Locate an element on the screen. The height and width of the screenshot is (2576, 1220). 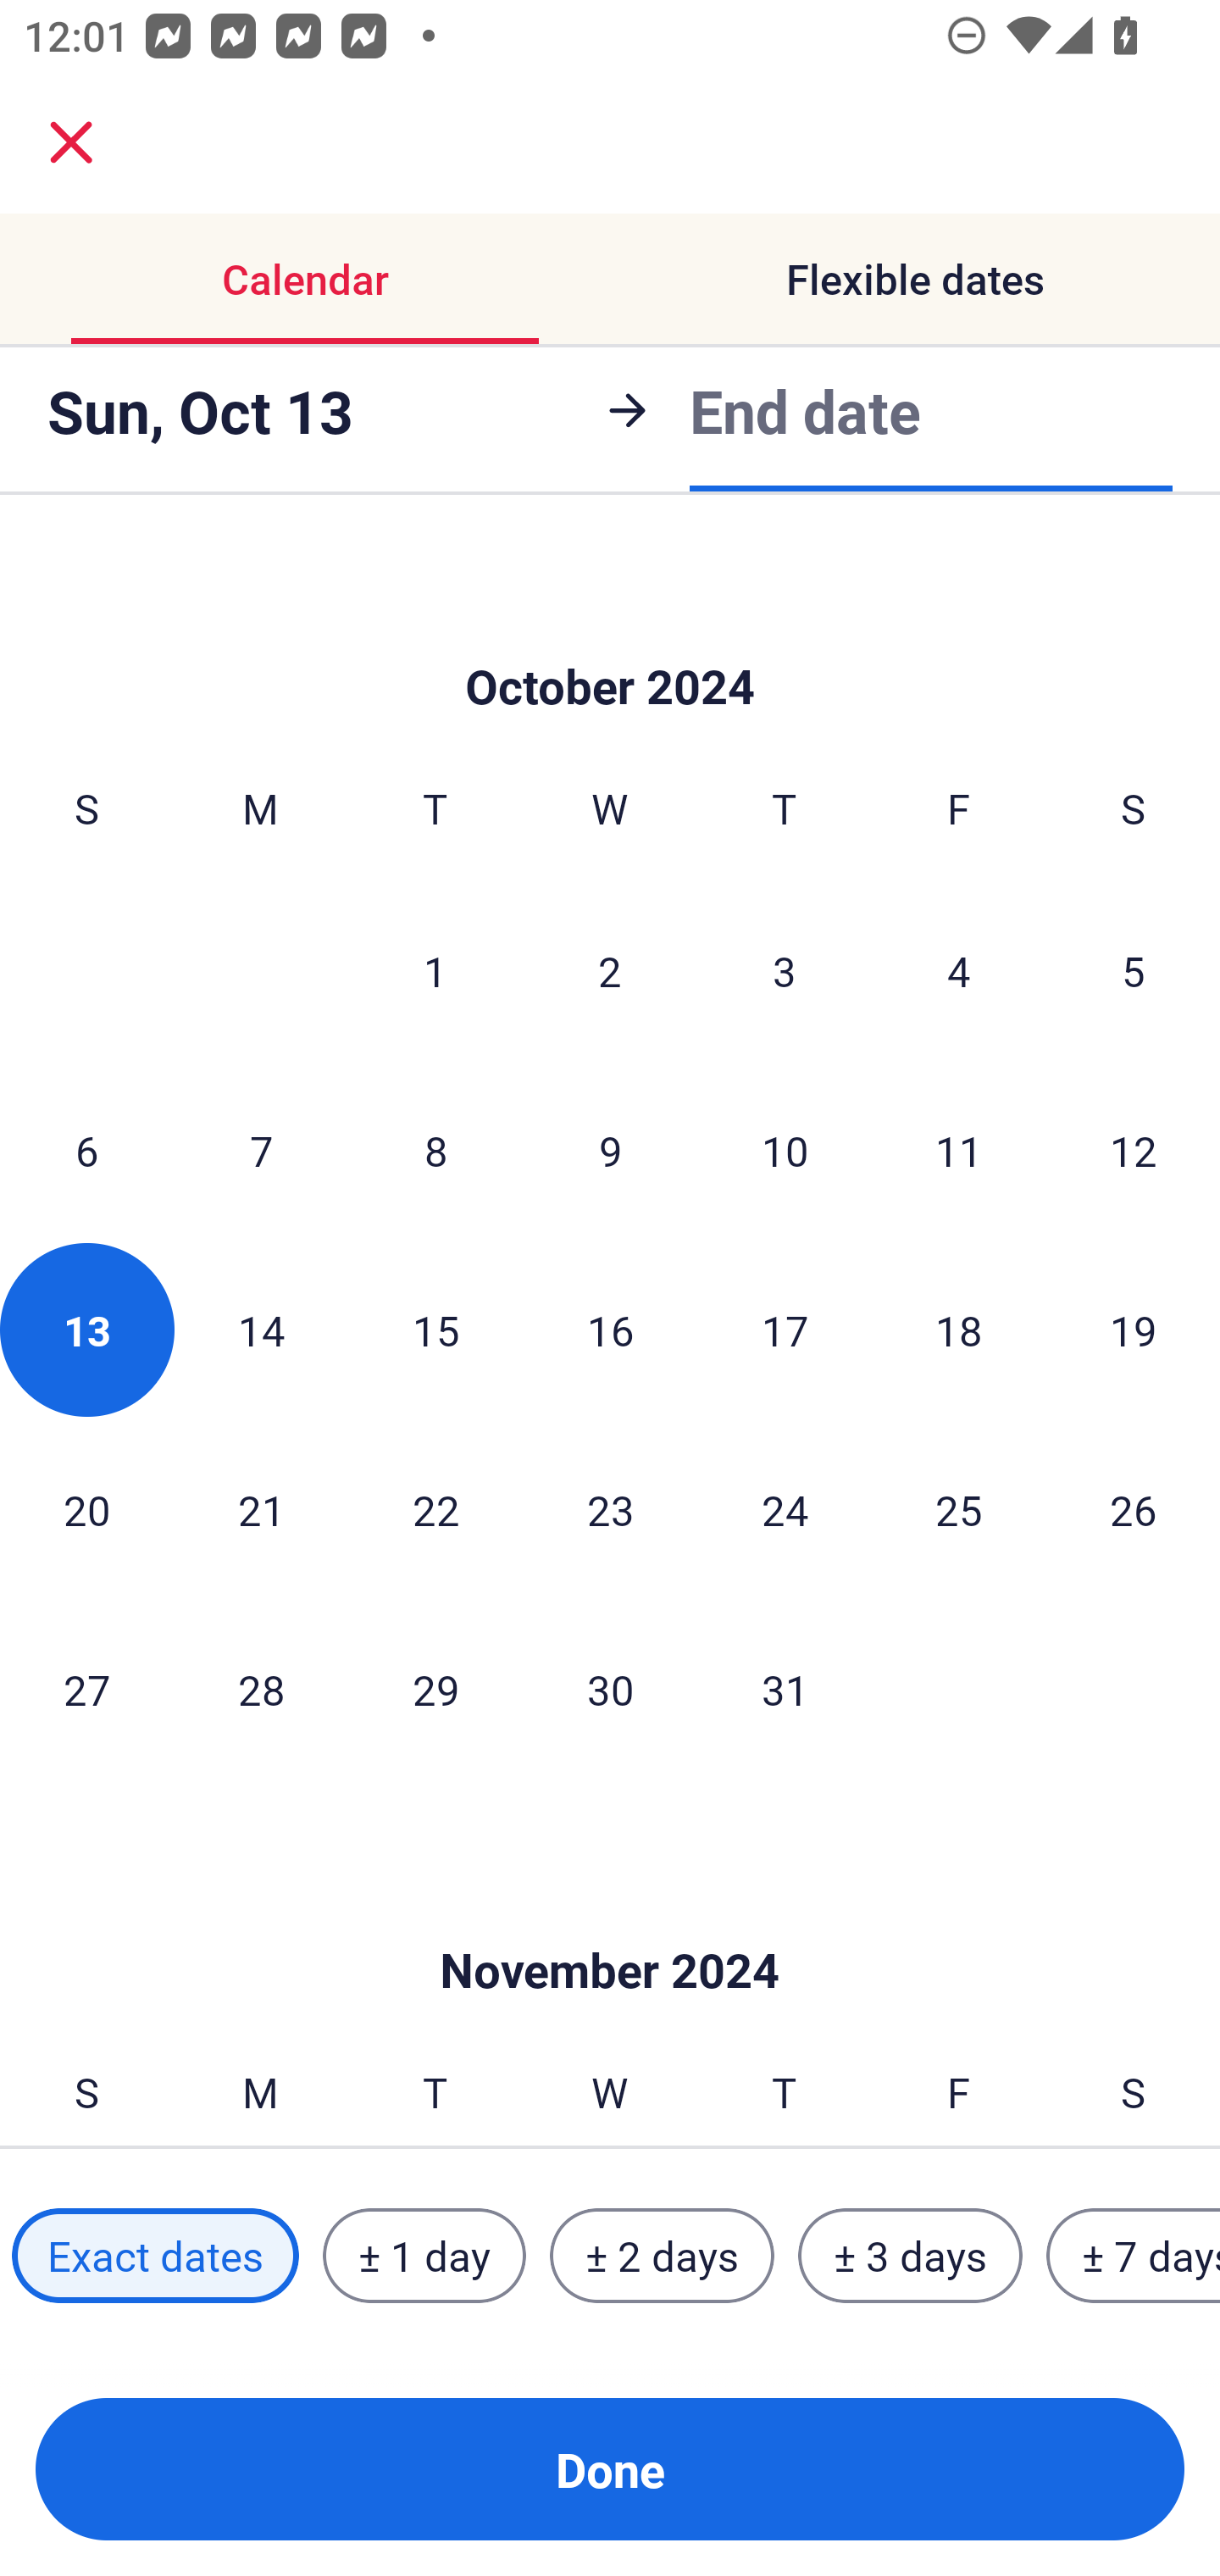
close. is located at coordinates (71, 142).